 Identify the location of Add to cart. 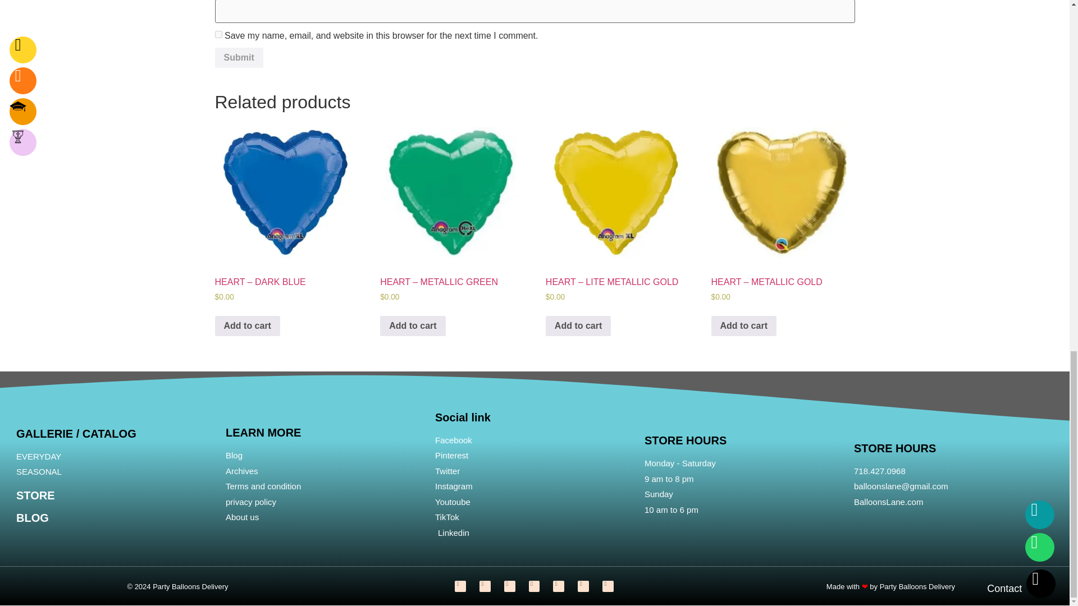
(743, 325).